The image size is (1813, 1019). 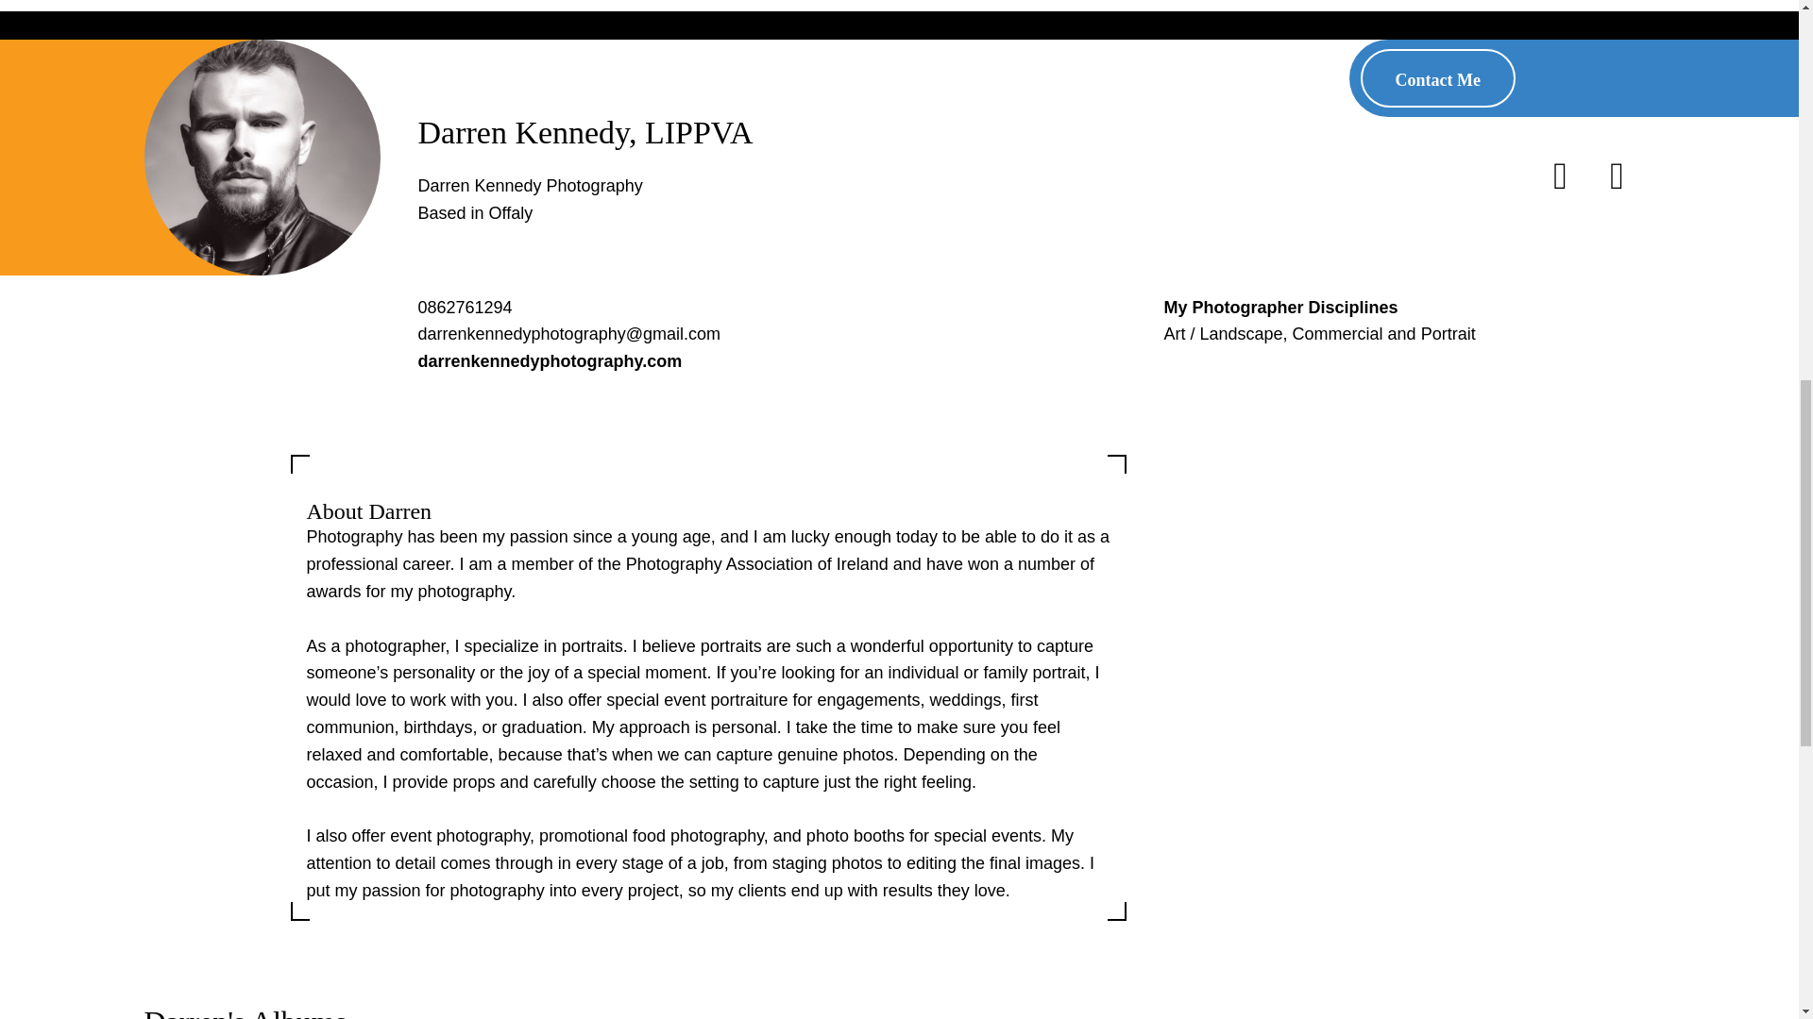 I want to click on darrenkennedyphotography.com, so click(x=549, y=360).